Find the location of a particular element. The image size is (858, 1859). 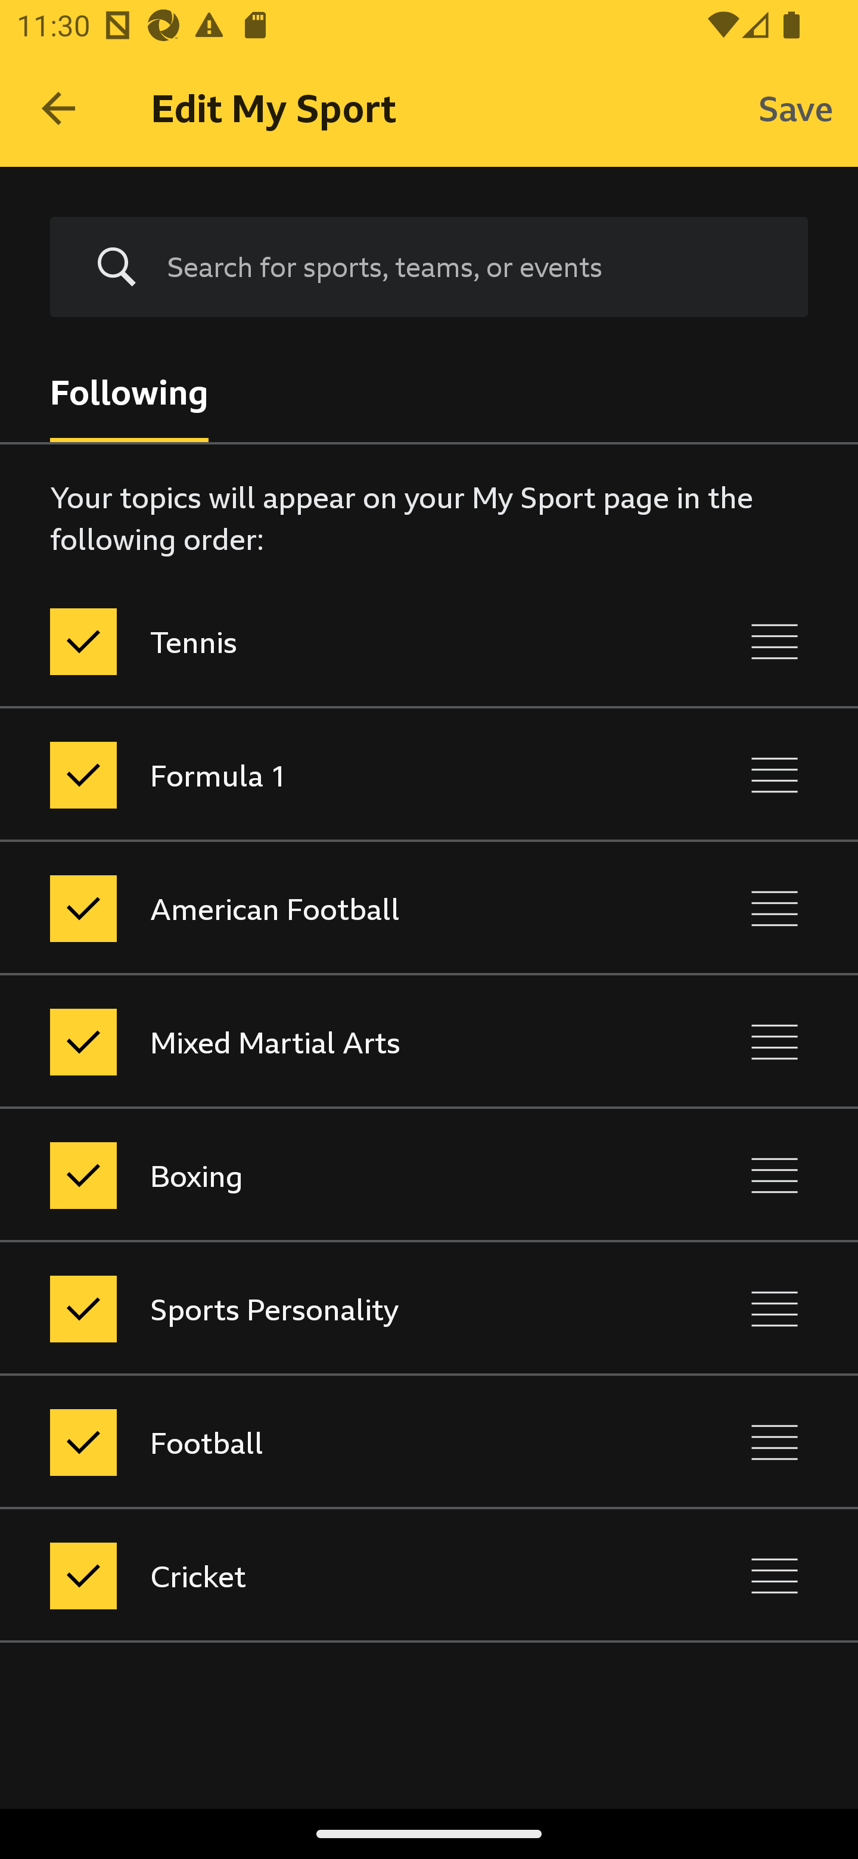

Reorder Formula 1 is located at coordinates (775, 775).